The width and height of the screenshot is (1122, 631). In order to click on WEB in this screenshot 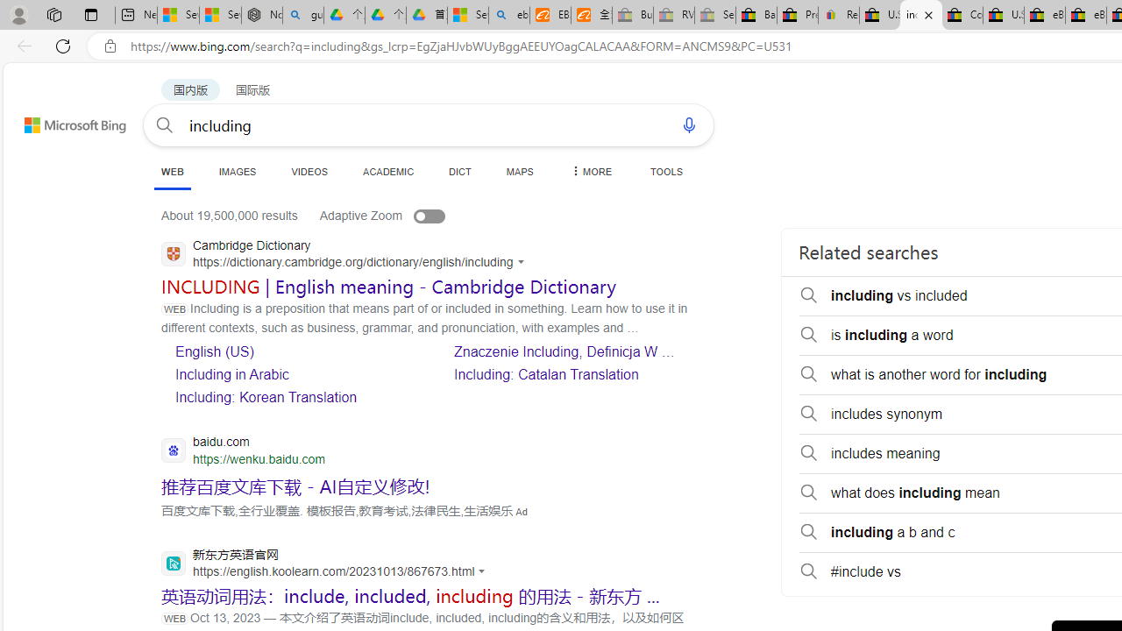, I will do `click(172, 171)`.